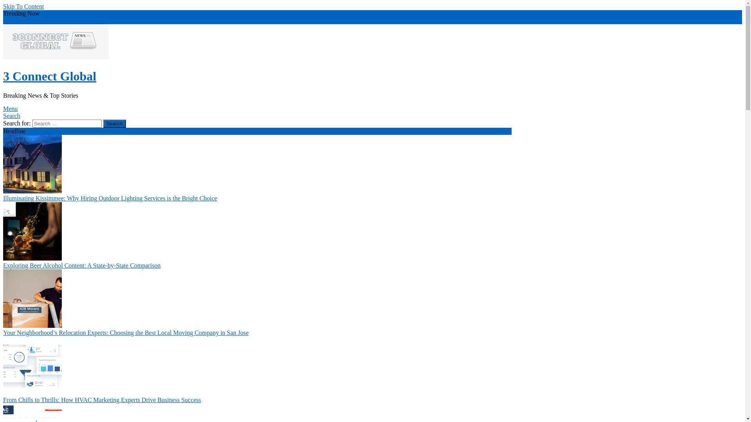  Describe the element at coordinates (49, 76) in the screenshot. I see `3 Connect Global` at that location.